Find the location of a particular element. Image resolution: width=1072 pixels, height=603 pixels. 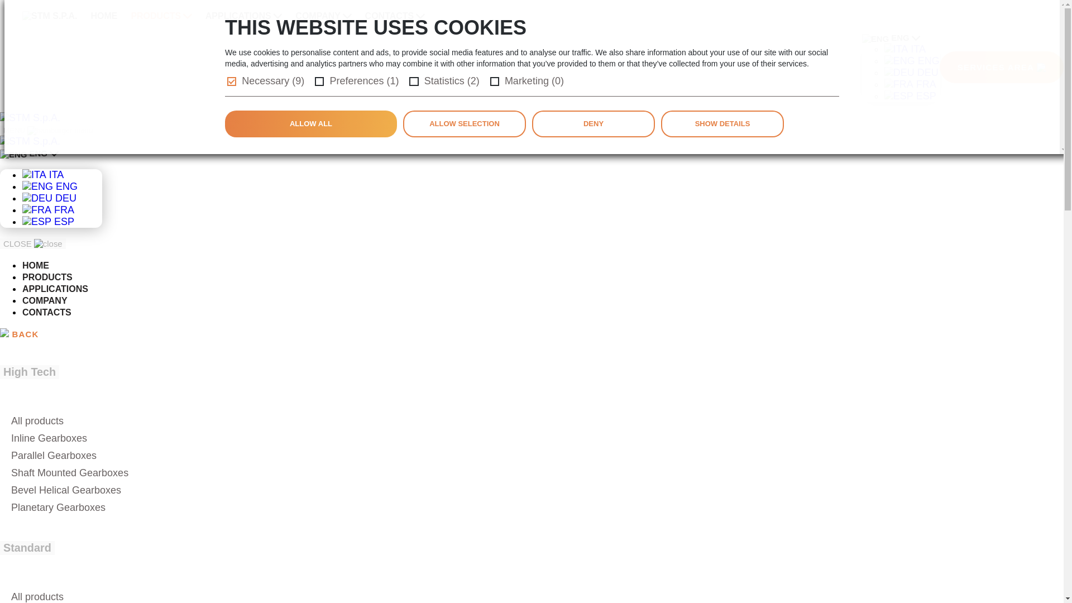

ALLOW SELECTION is located at coordinates (465, 124).